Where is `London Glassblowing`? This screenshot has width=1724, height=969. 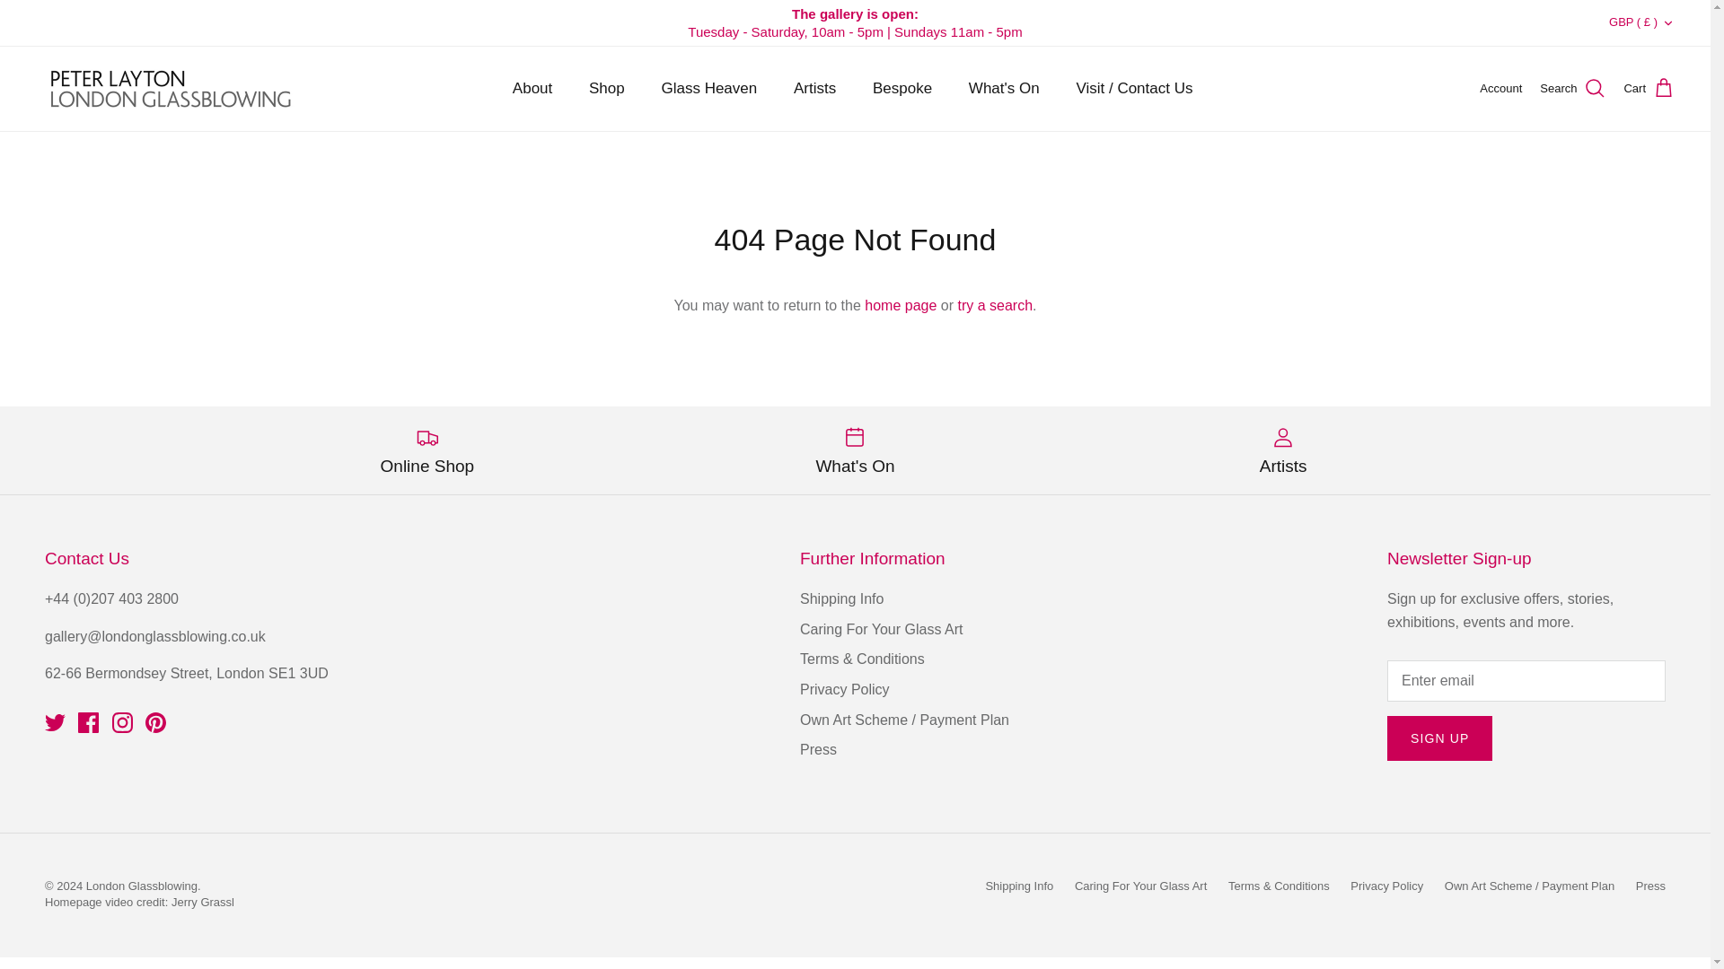 London Glassblowing is located at coordinates (171, 88).